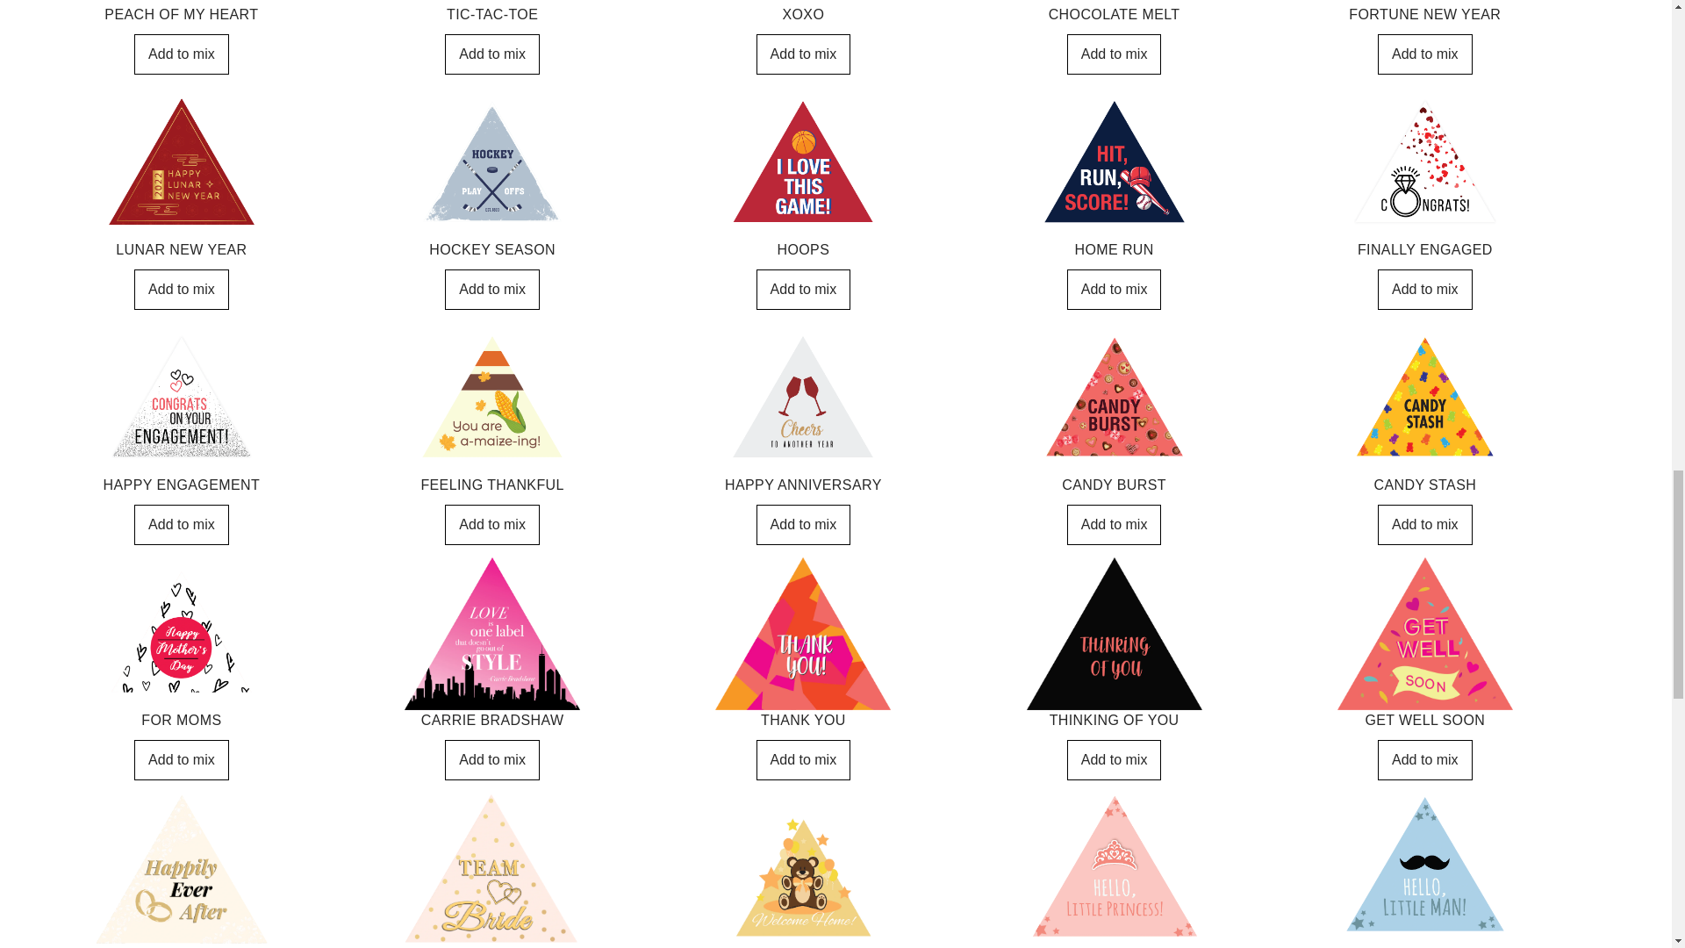 The width and height of the screenshot is (1685, 948). What do you see at coordinates (182, 54) in the screenshot?
I see `PEACH OF MY HEART` at bounding box center [182, 54].